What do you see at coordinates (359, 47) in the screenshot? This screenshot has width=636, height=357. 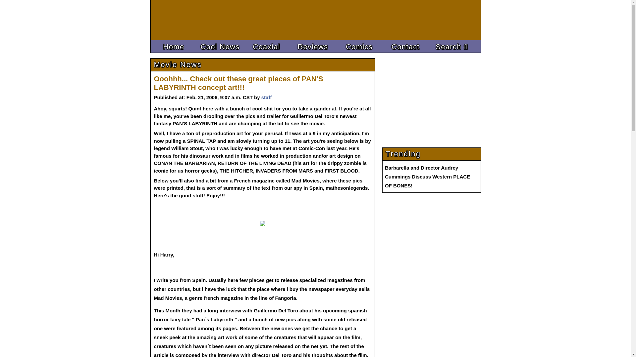 I see `Comics` at bounding box center [359, 47].